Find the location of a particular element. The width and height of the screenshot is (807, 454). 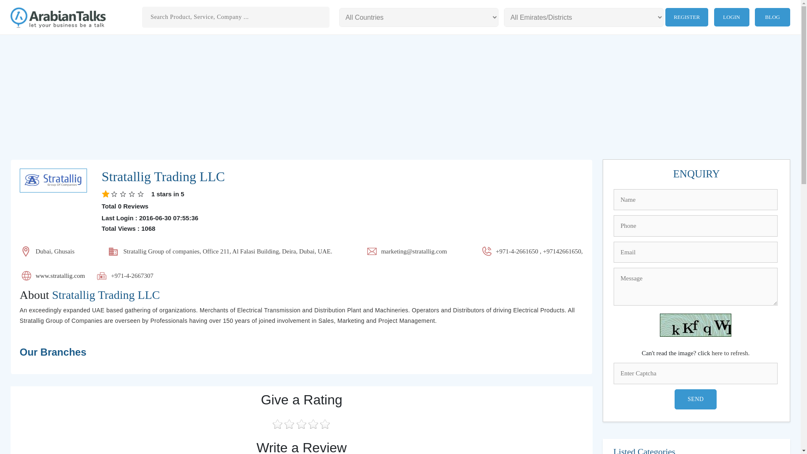

 UAE Business Blog is located at coordinates (772, 17).